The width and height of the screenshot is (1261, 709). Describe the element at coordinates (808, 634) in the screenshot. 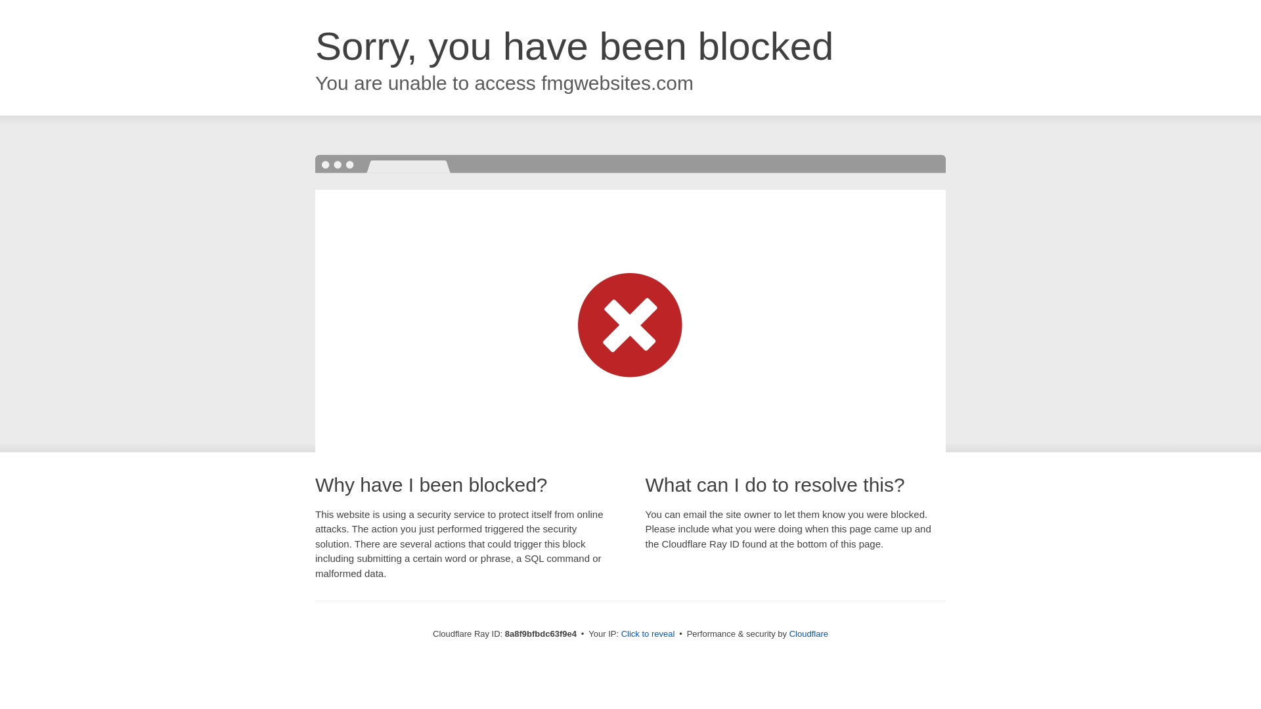

I see `Cloudflare` at that location.